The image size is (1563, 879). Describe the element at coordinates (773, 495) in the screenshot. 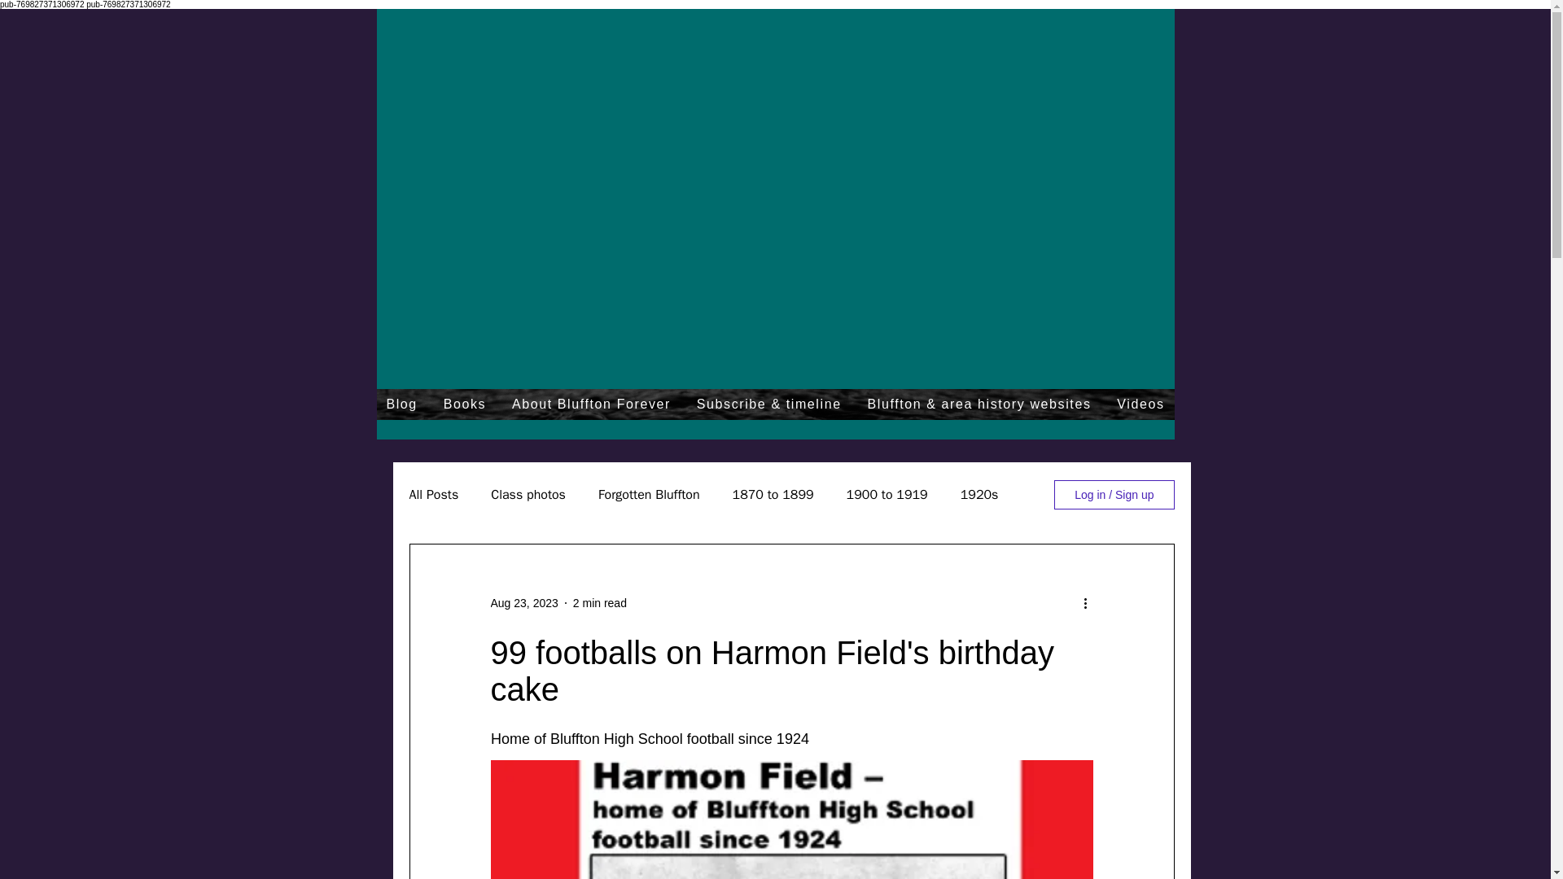

I see `1870 to 1899` at that location.